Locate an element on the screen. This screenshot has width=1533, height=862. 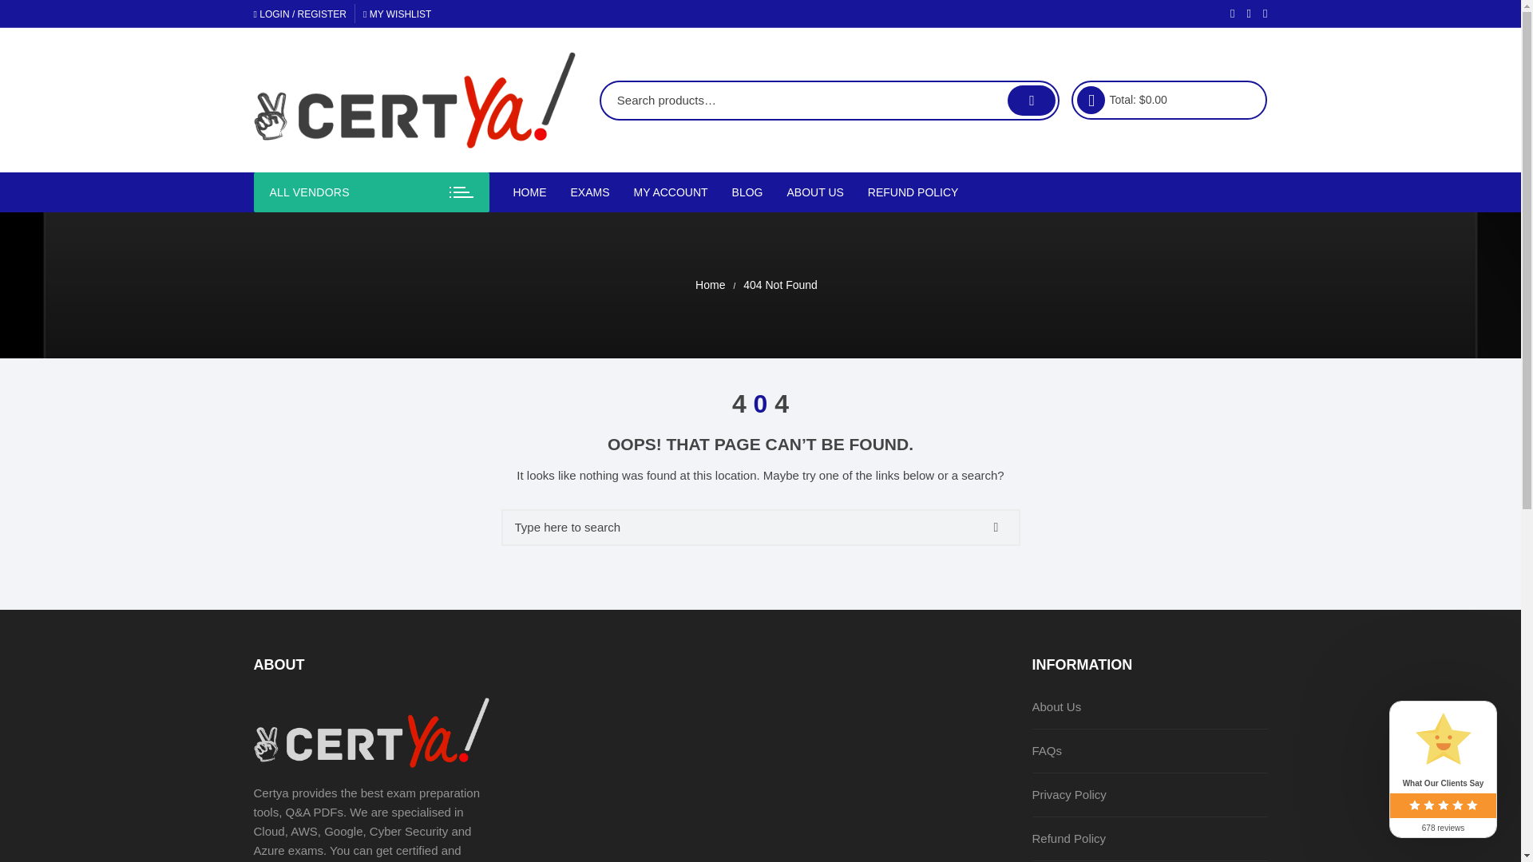
MY ACCOUNT is located at coordinates (671, 192).